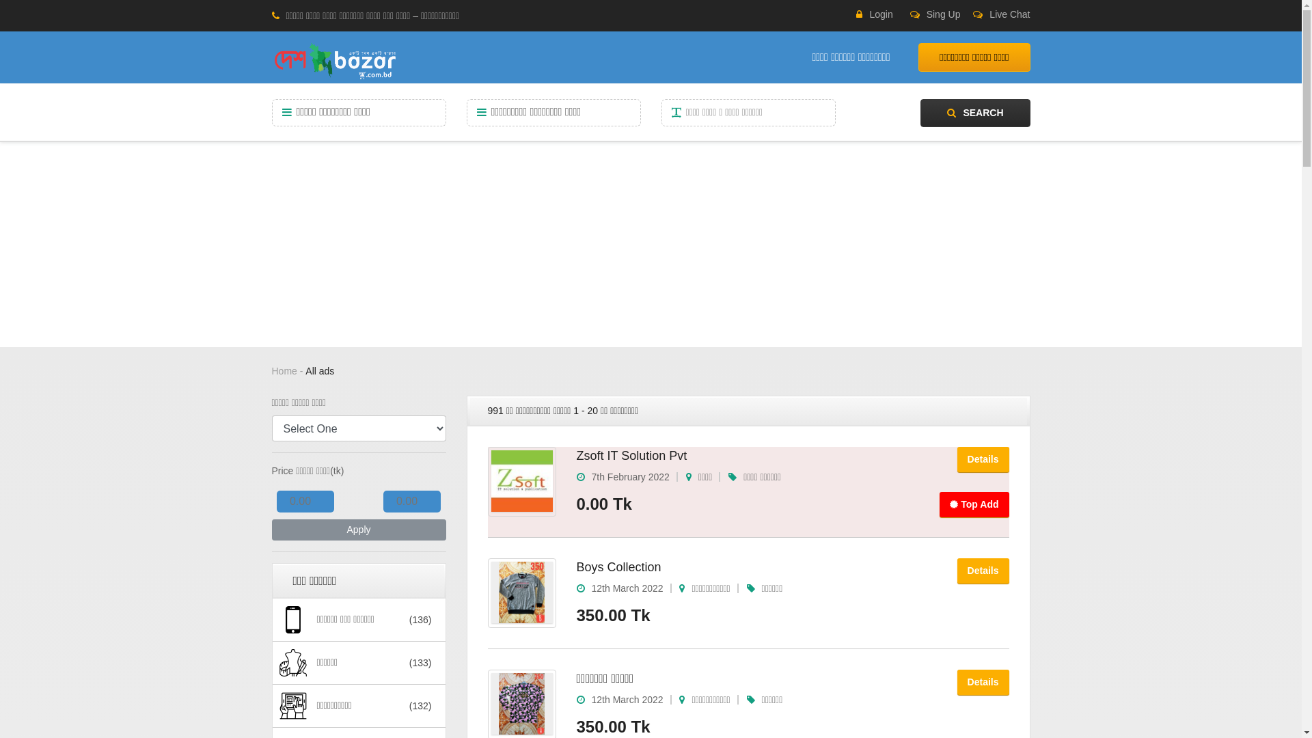 This screenshot has width=1312, height=738. Describe the element at coordinates (983, 571) in the screenshot. I see `Details` at that location.